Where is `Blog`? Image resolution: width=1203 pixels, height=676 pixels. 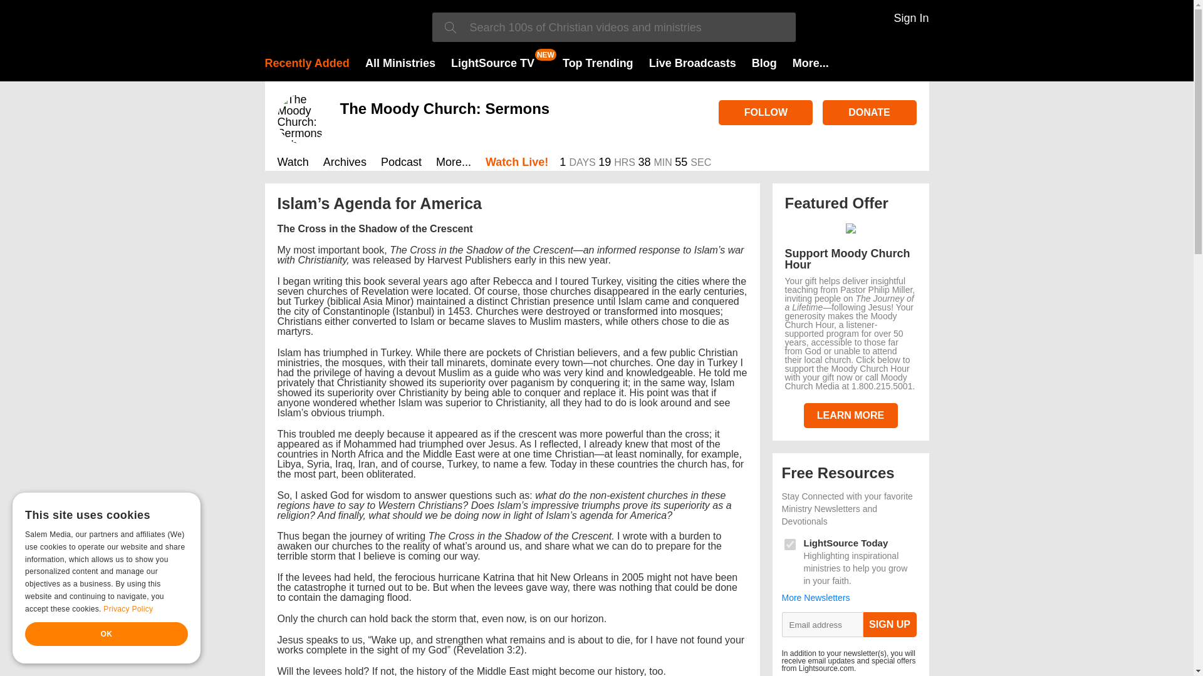
Blog is located at coordinates (764, 63).